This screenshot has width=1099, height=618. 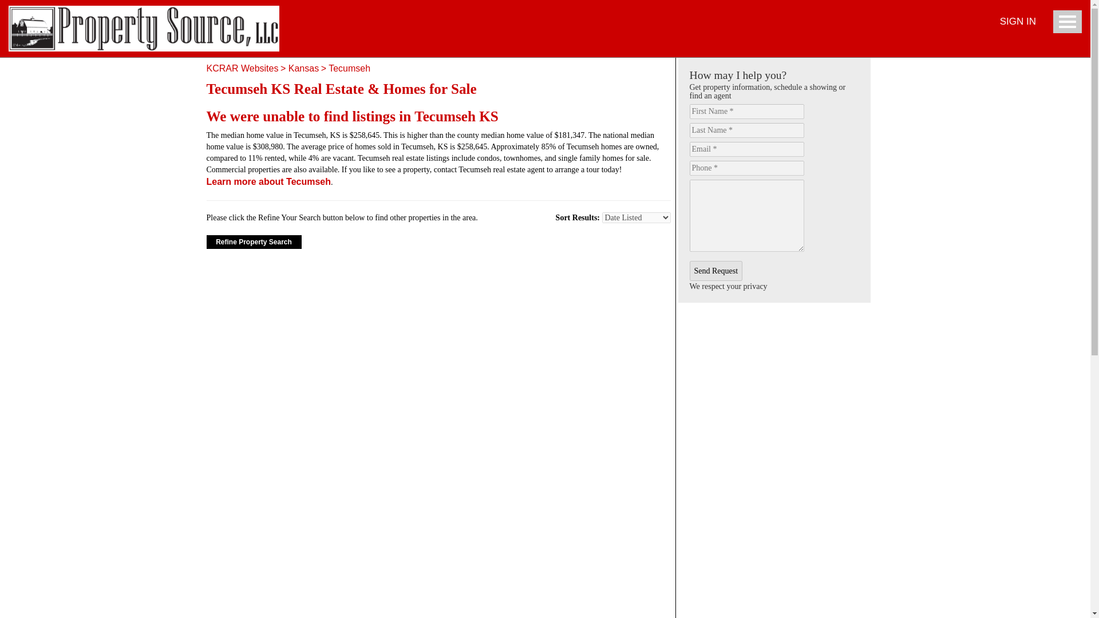 What do you see at coordinates (268, 181) in the screenshot?
I see `Learn more about Tecumseh` at bounding box center [268, 181].